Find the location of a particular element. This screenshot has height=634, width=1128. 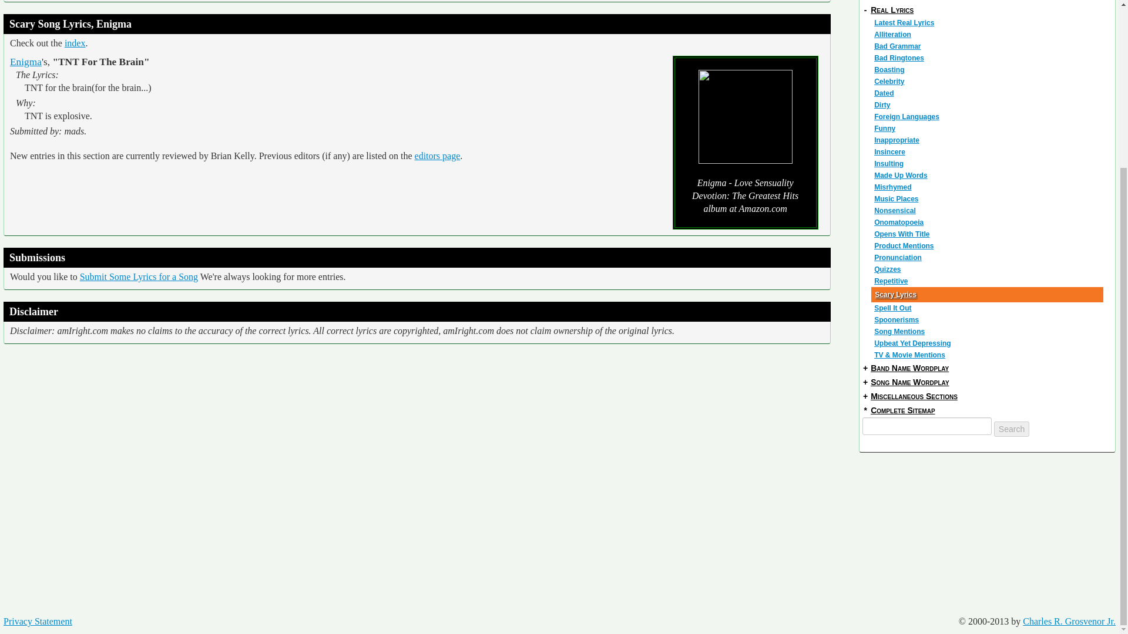

Alliteration is located at coordinates (988, 34).